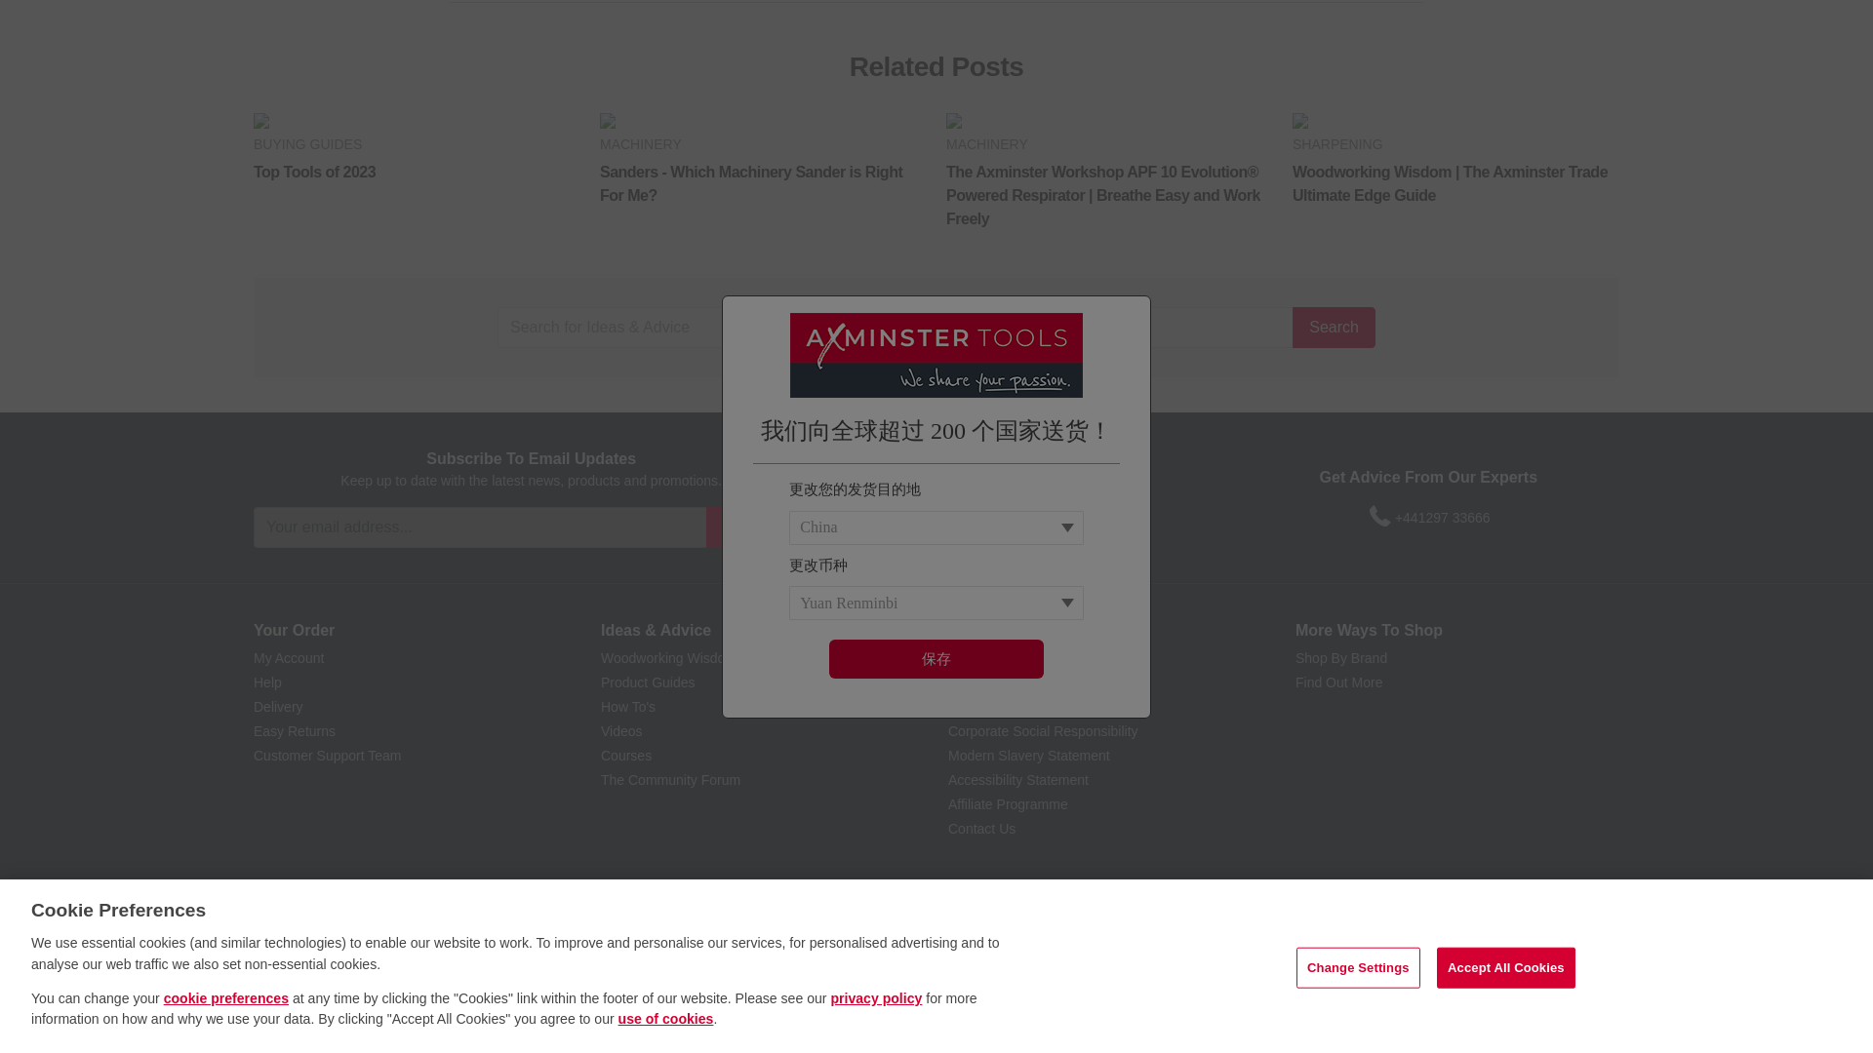  Describe the element at coordinates (1022, 517) in the screenshot. I see `Instagram` at that location.